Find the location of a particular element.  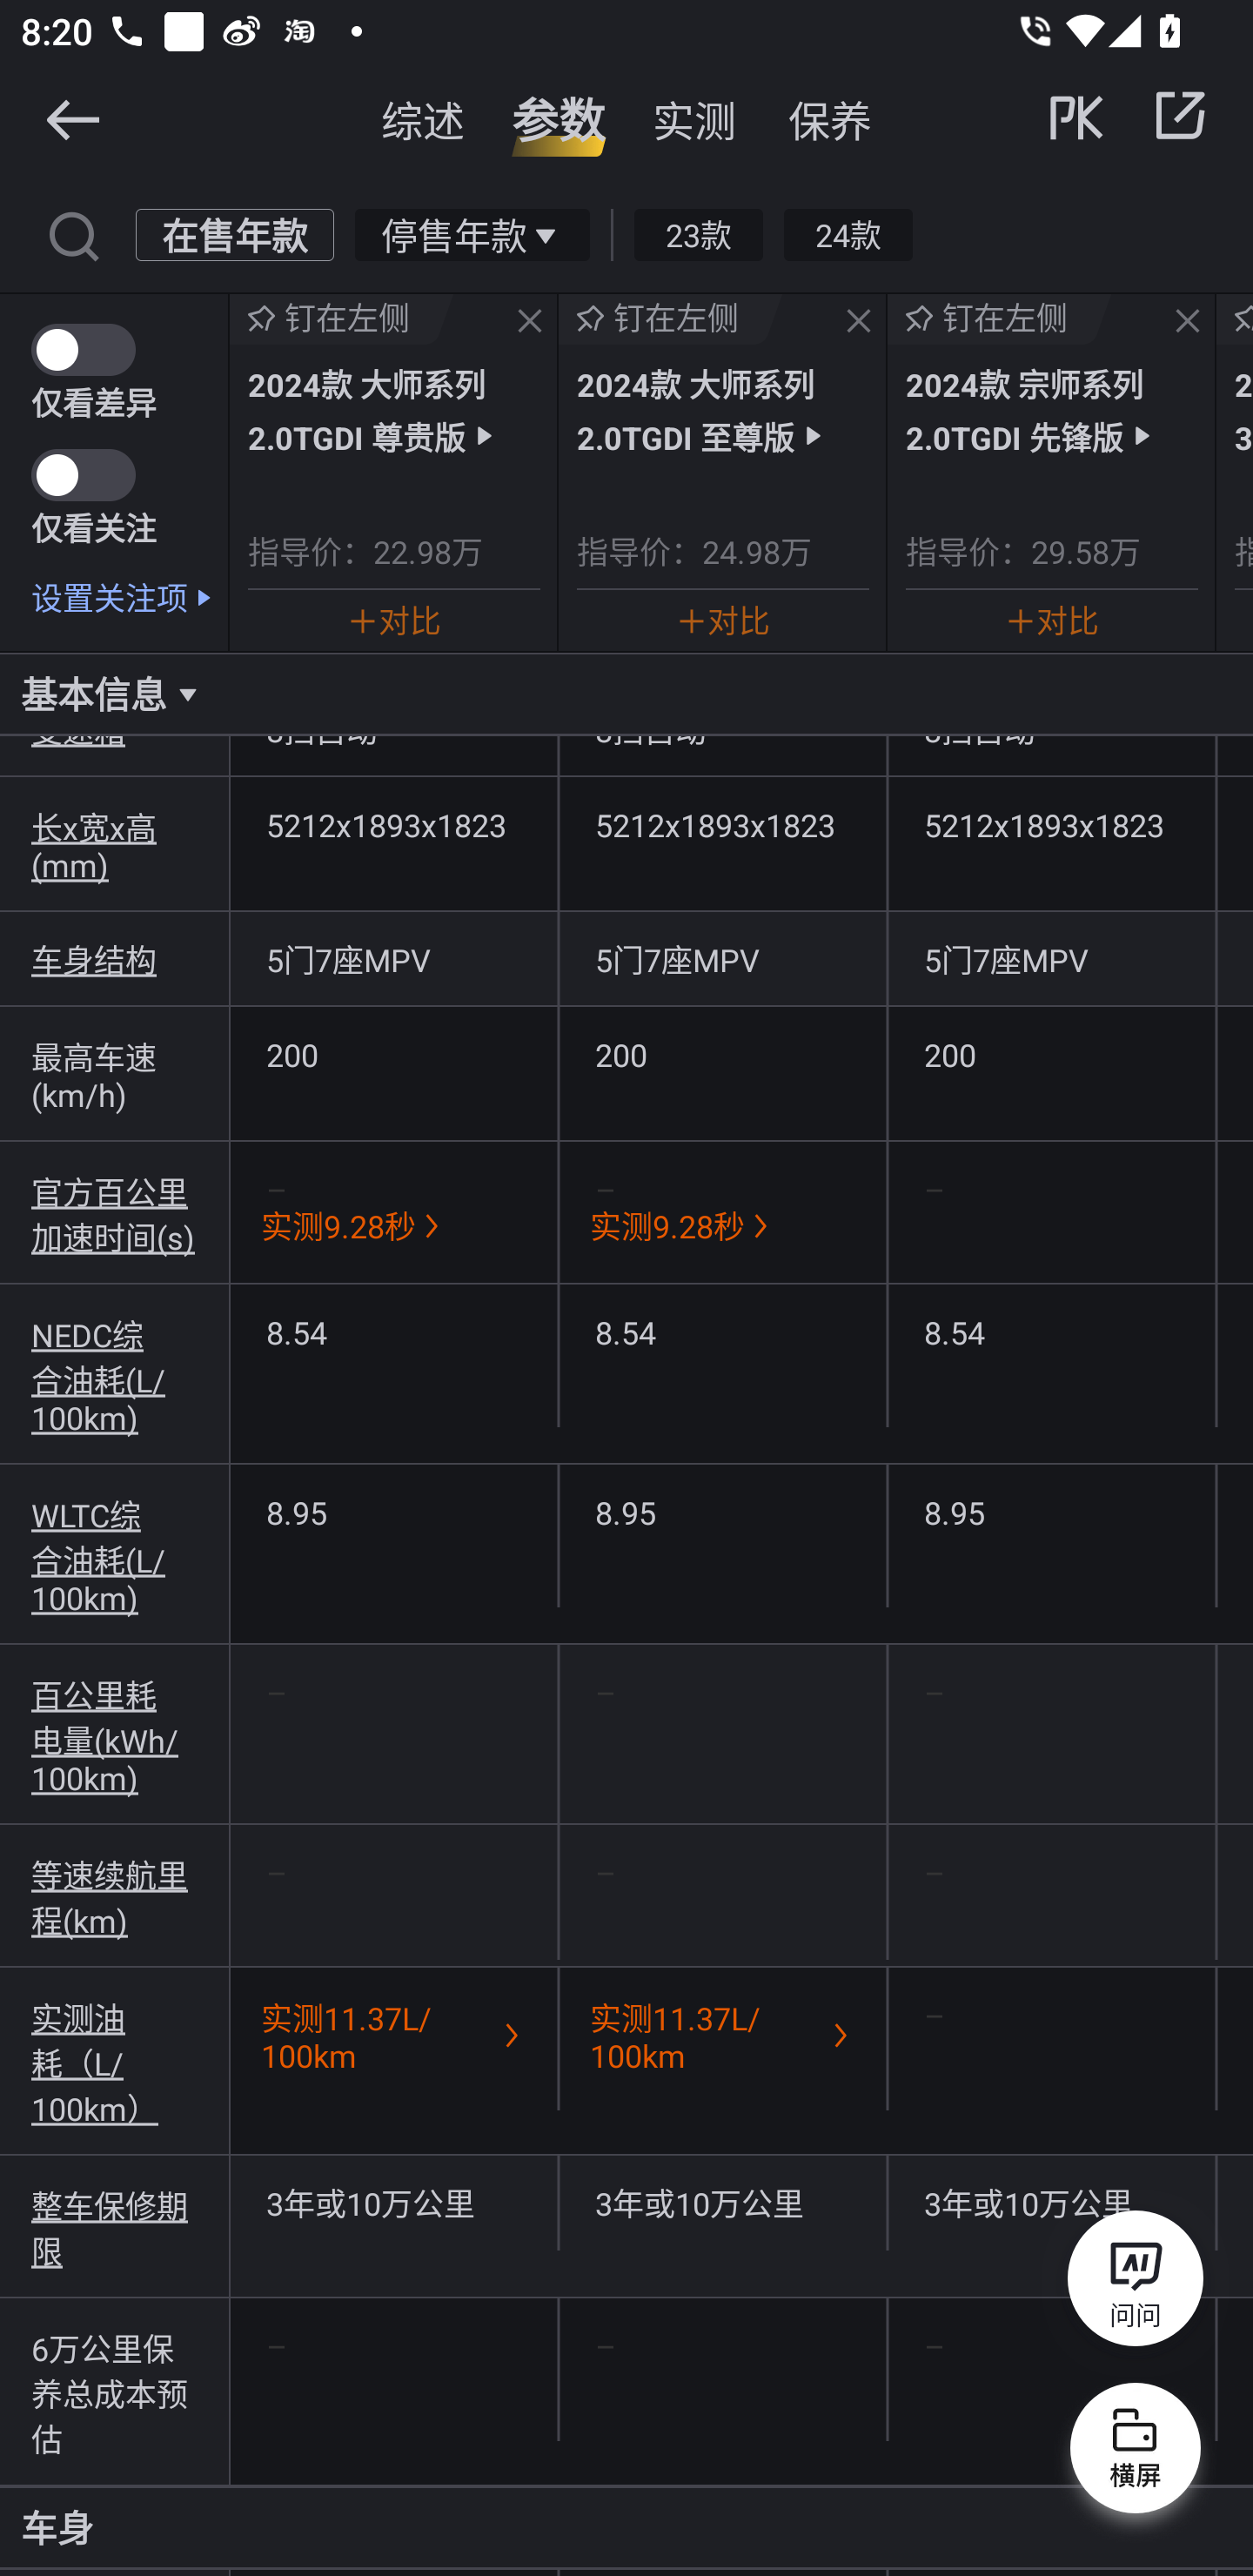

实测9.28秒  is located at coordinates (722, 1225).